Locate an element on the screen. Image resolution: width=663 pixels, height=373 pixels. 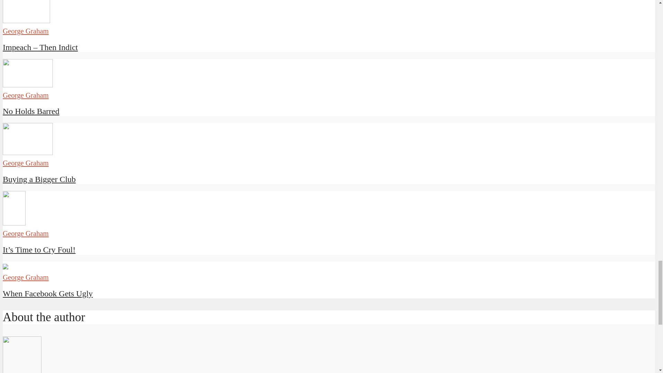
George Graham is located at coordinates (26, 163).